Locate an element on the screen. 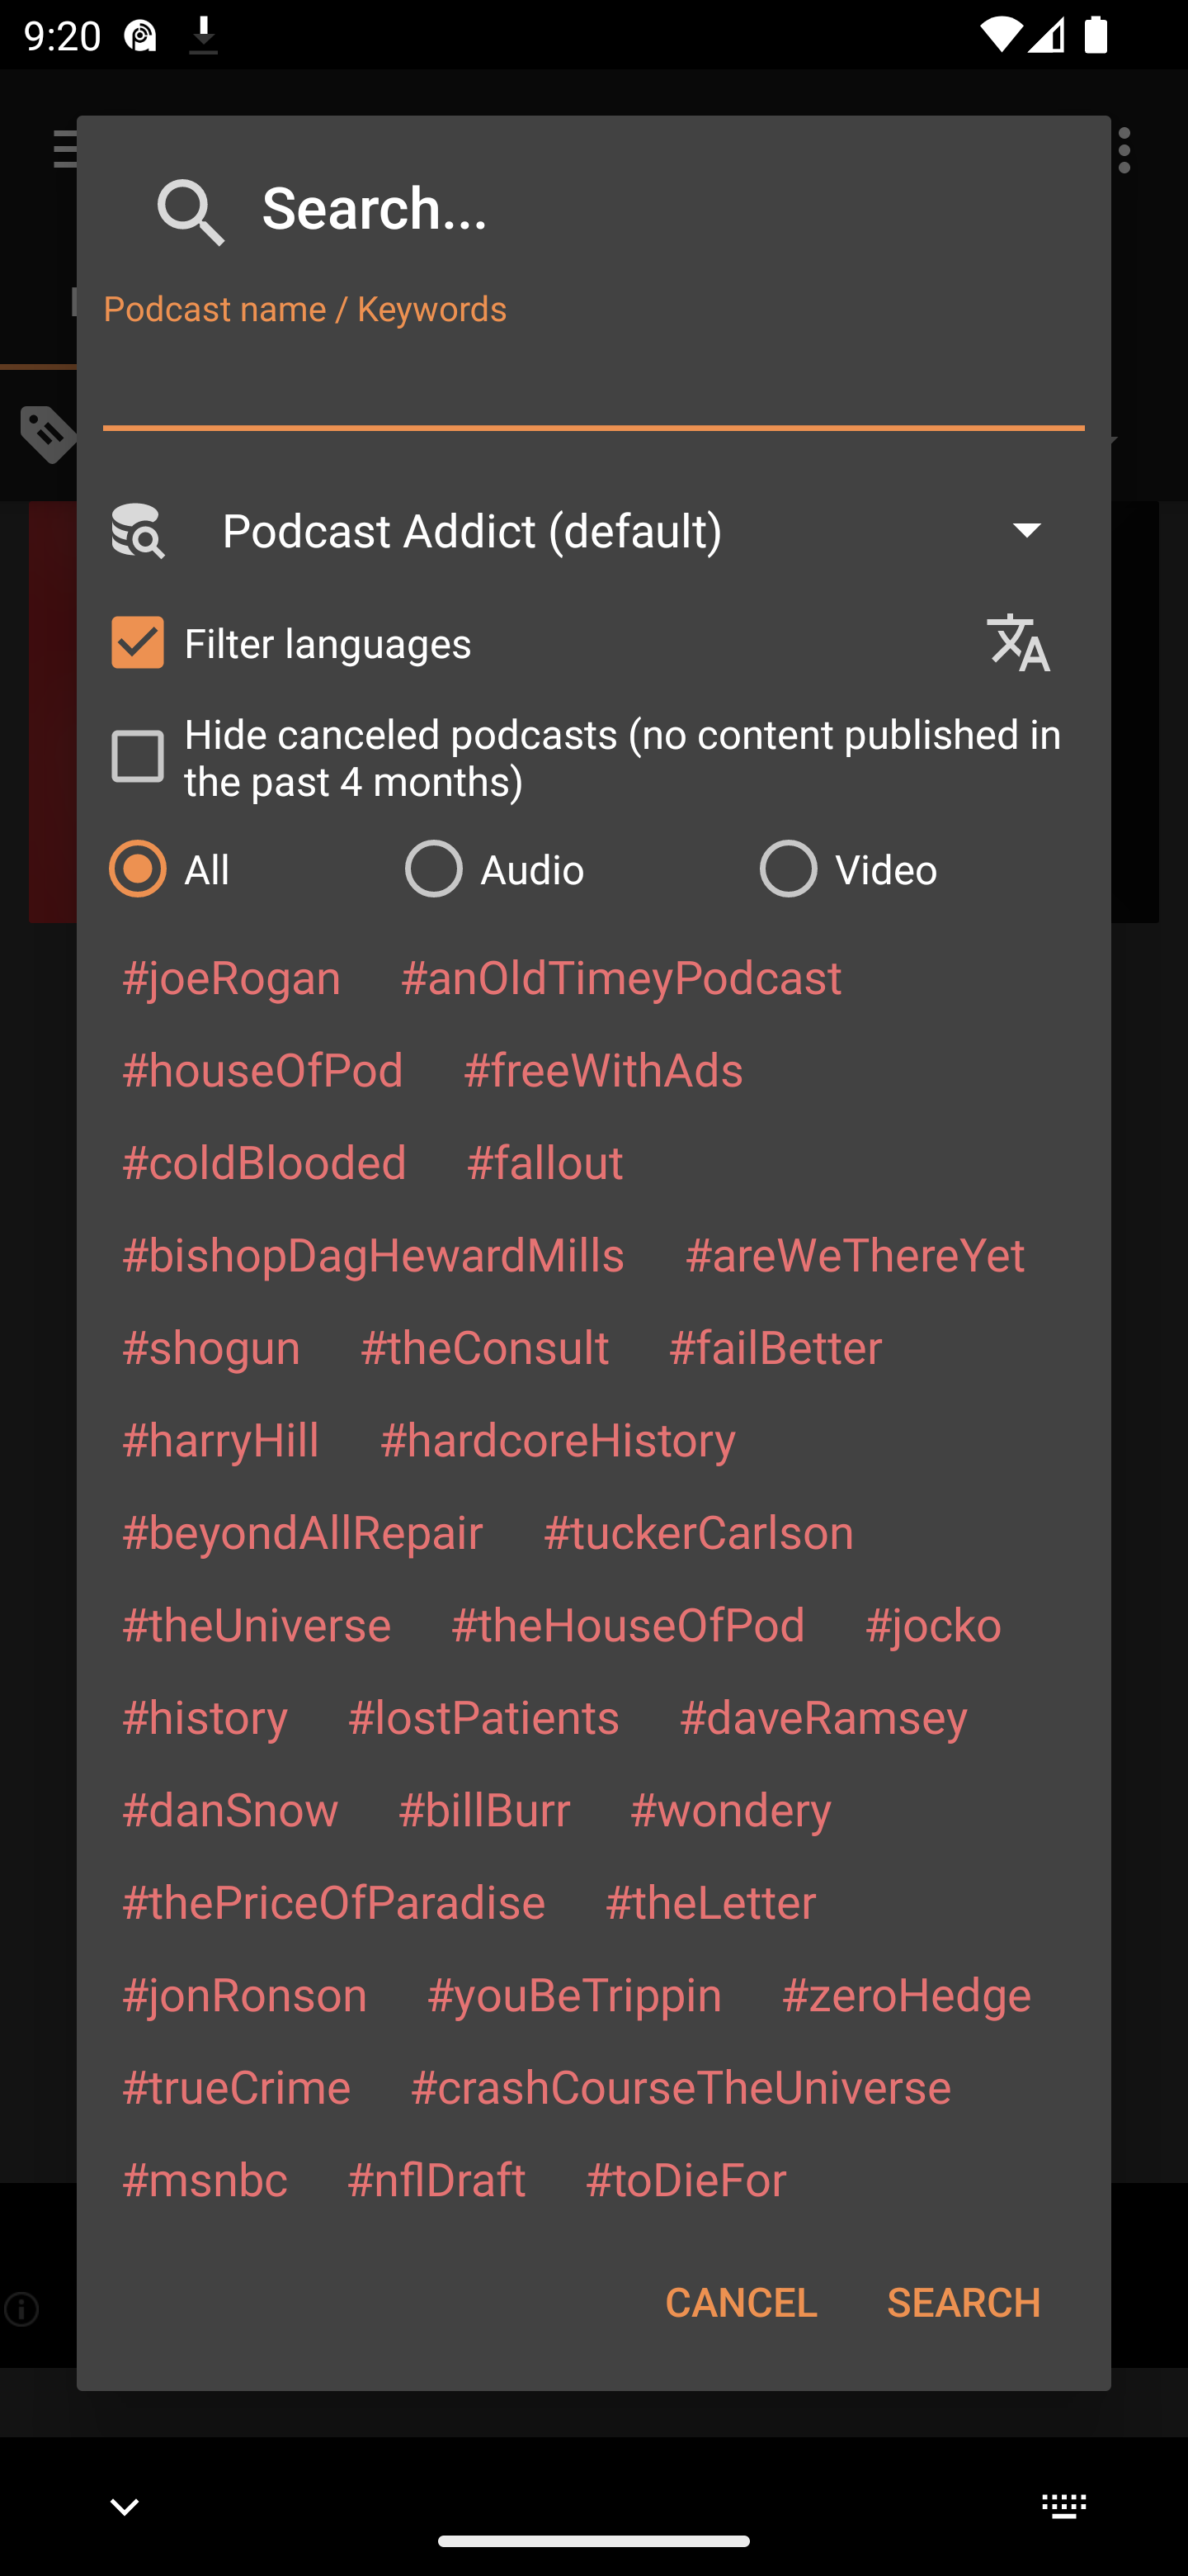  Audio is located at coordinates (564, 868).